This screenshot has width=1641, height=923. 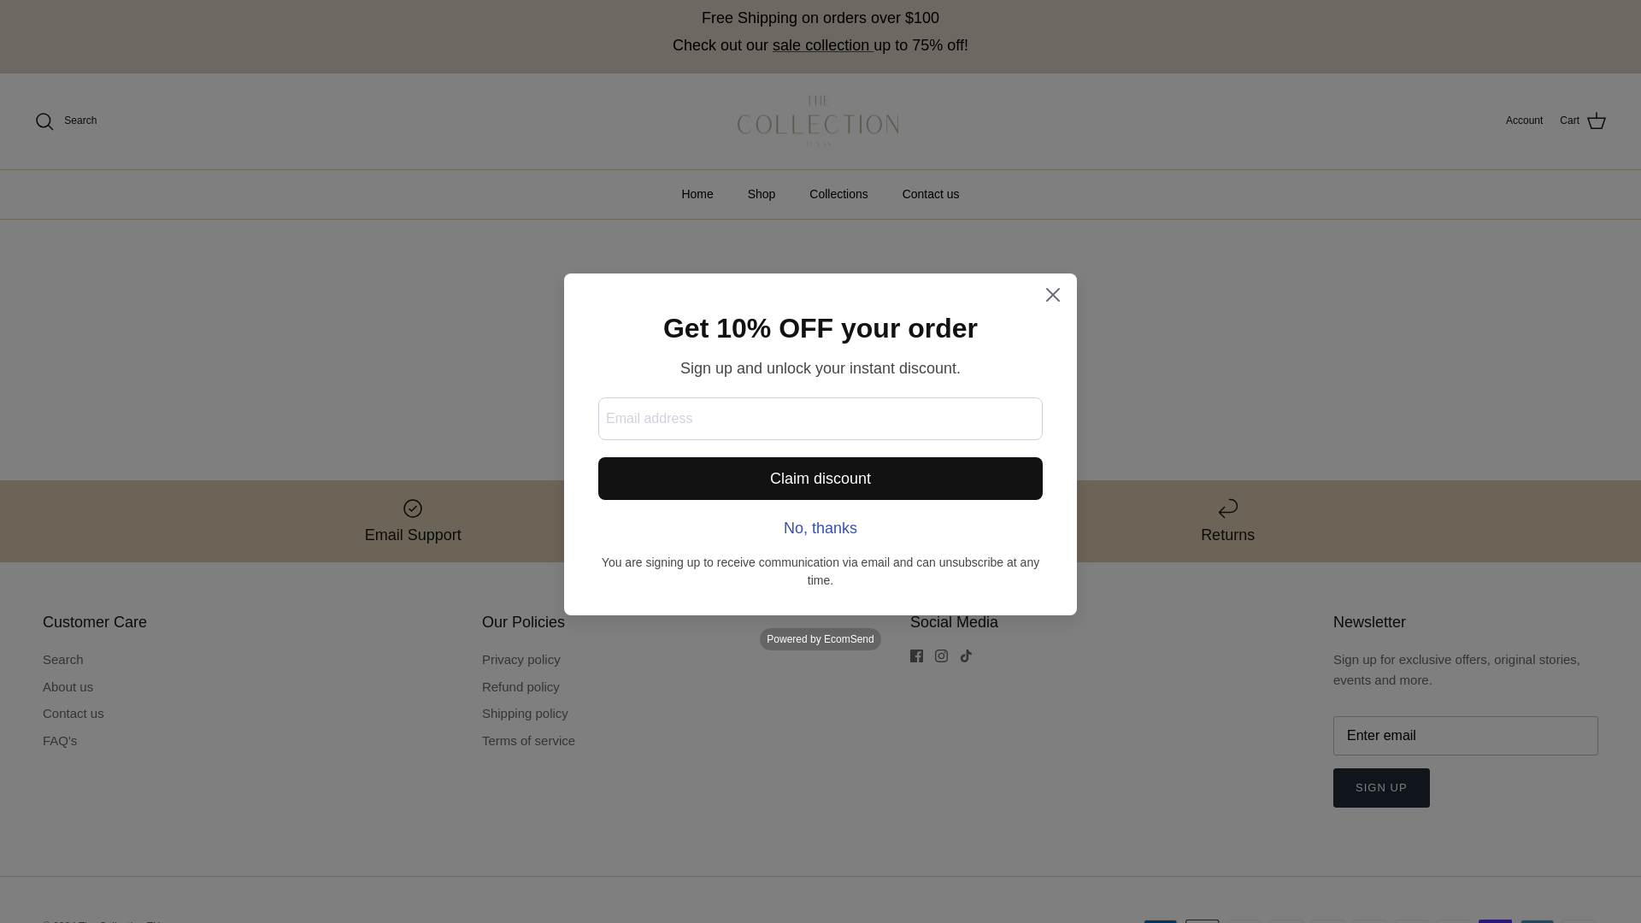 What do you see at coordinates (1202, 921) in the screenshot?
I see `Apple Pay` at bounding box center [1202, 921].